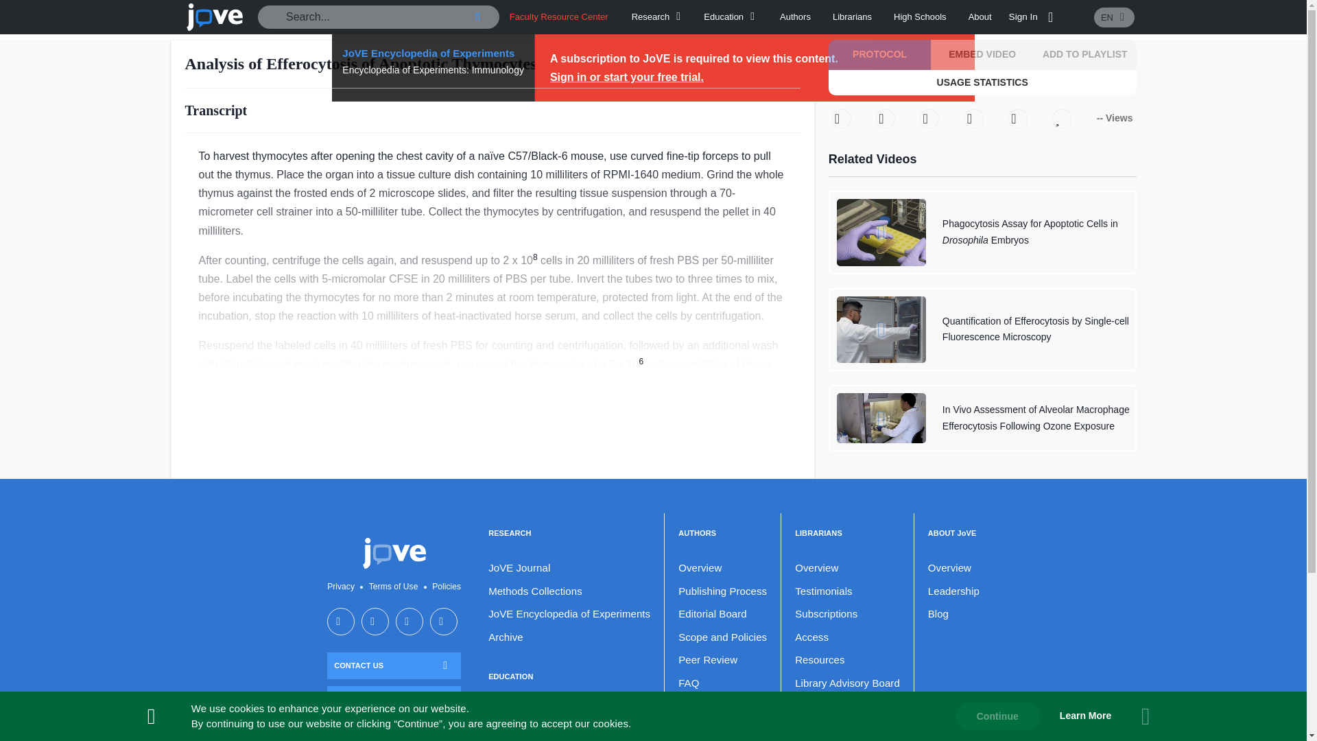  I want to click on WeChat, so click(974, 118).